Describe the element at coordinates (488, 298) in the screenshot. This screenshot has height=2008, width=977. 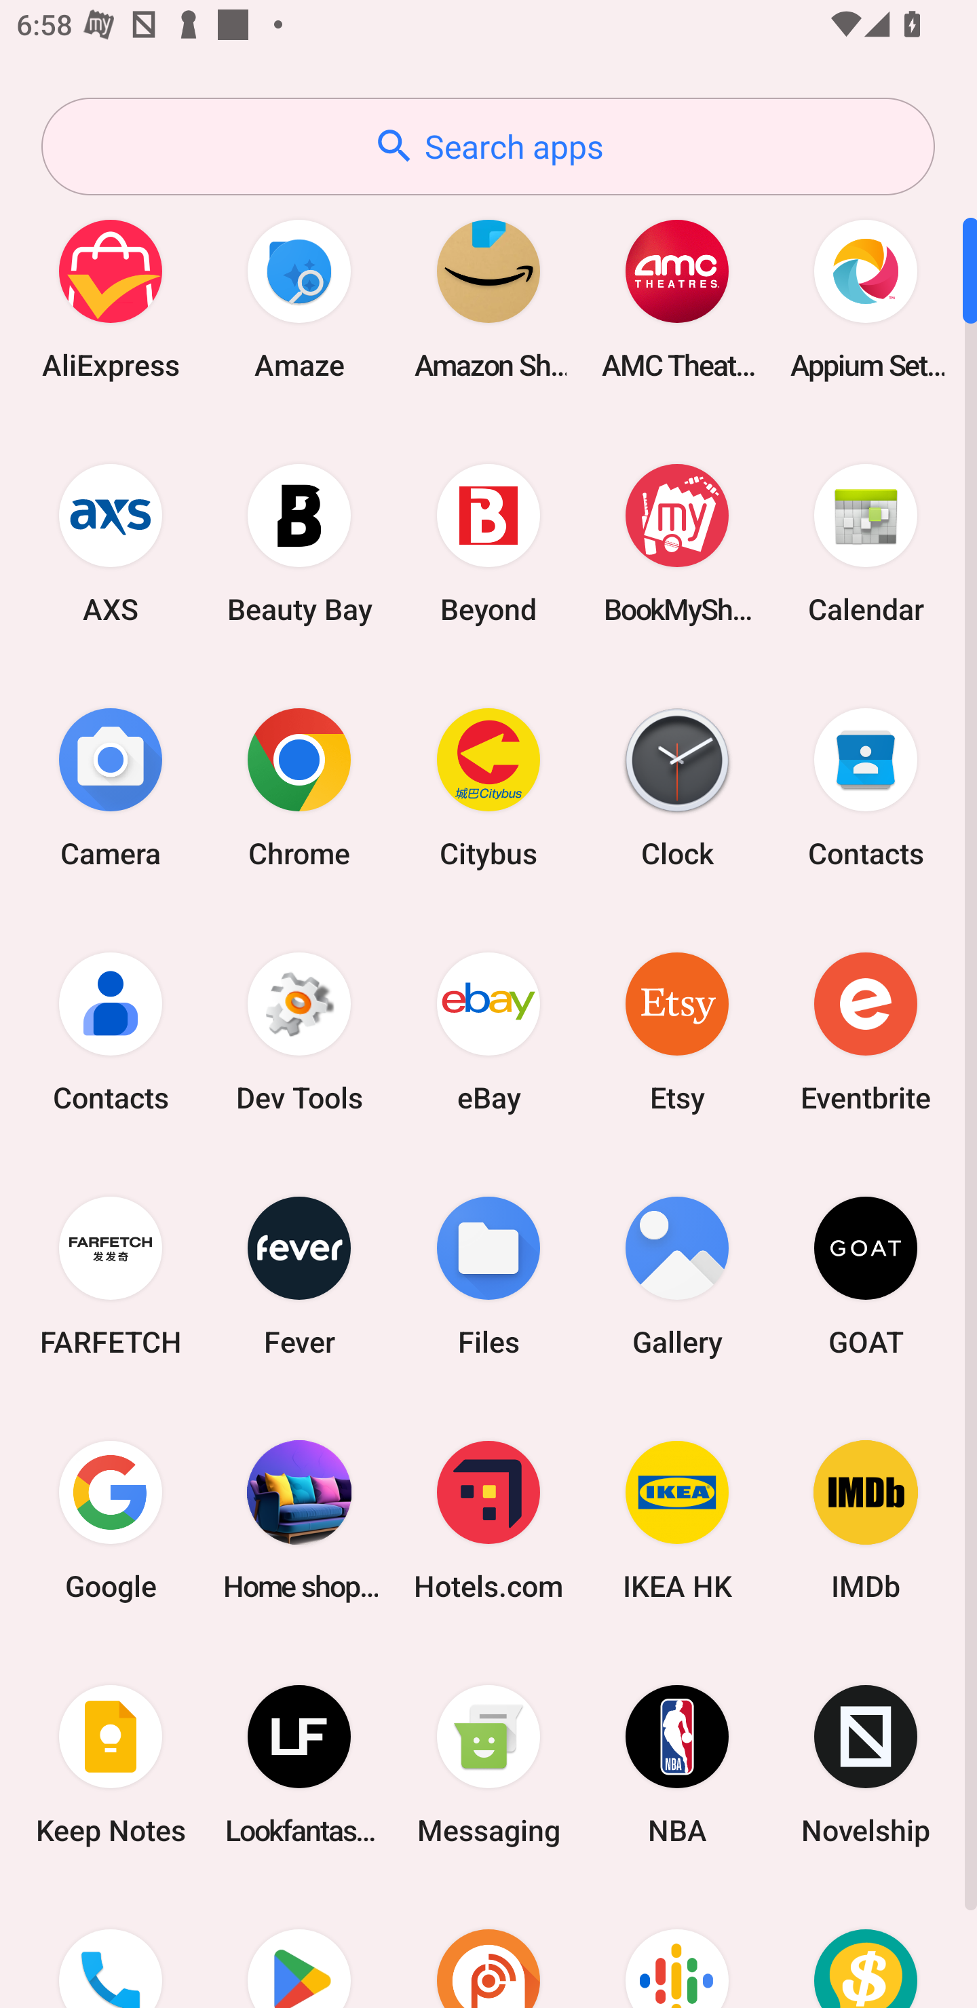
I see `Amazon Shopping` at that location.